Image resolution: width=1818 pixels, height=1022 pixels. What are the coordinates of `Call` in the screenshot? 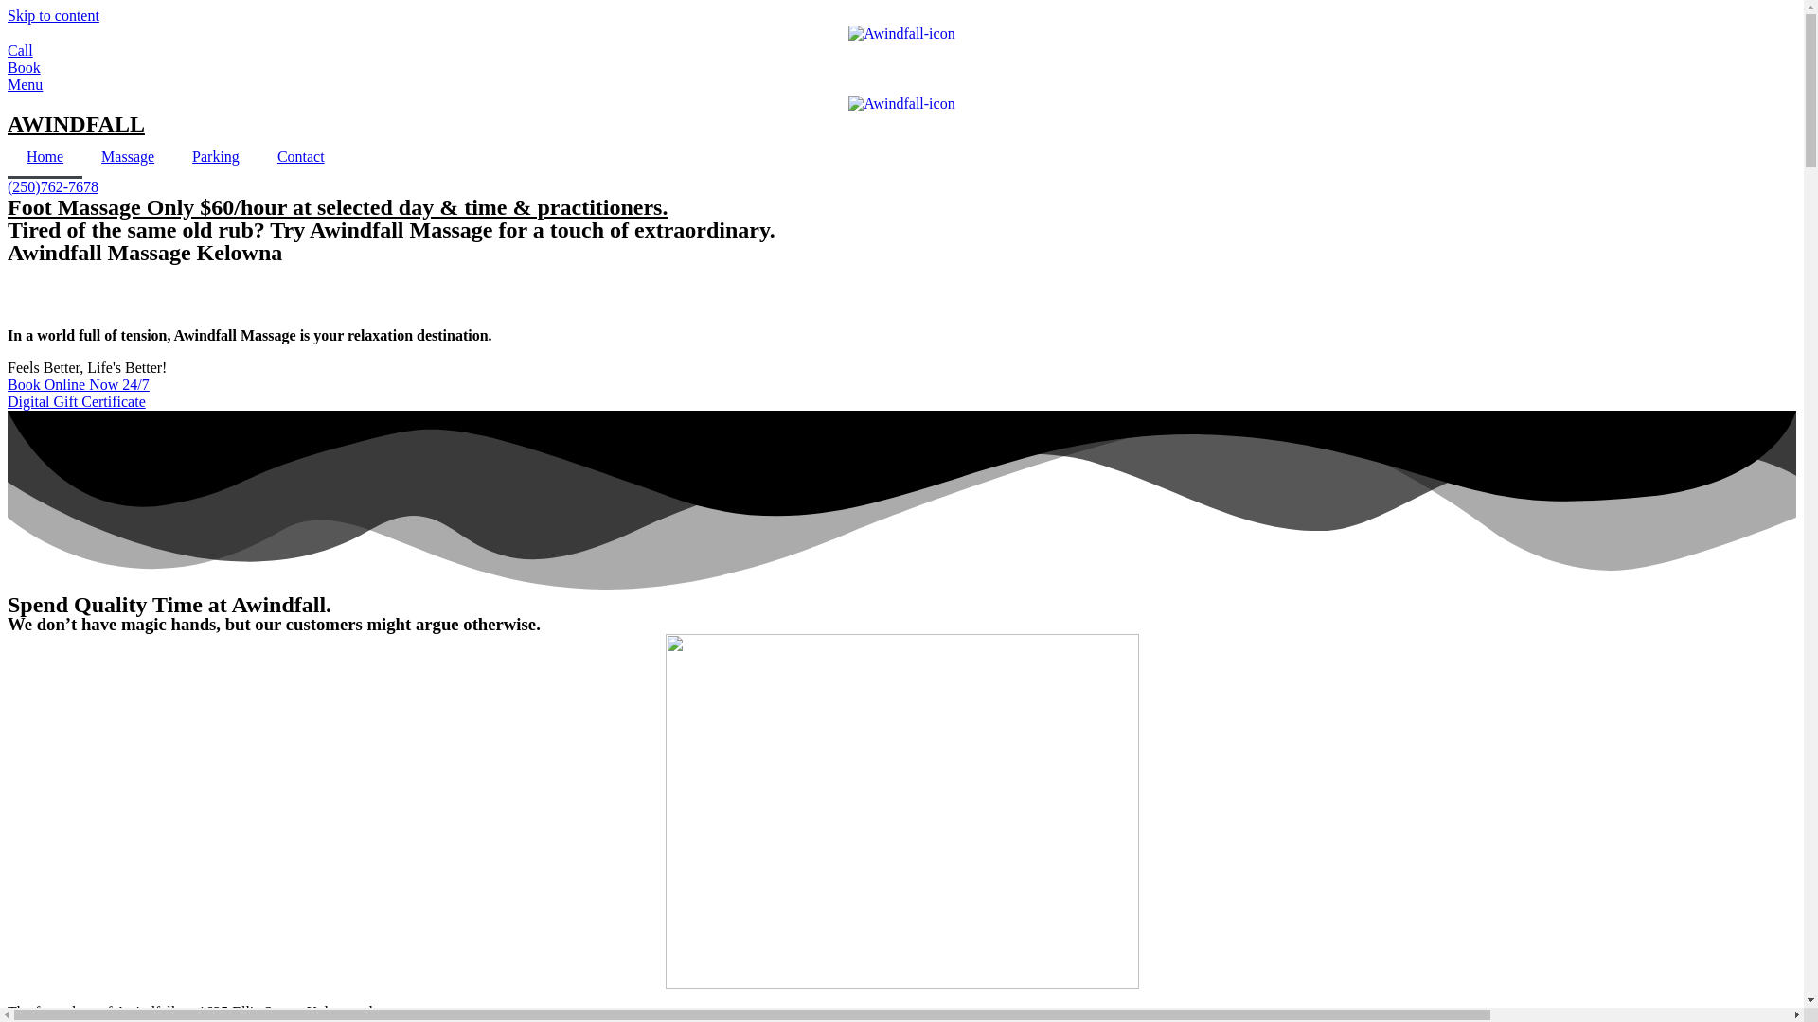 It's located at (21, 51).